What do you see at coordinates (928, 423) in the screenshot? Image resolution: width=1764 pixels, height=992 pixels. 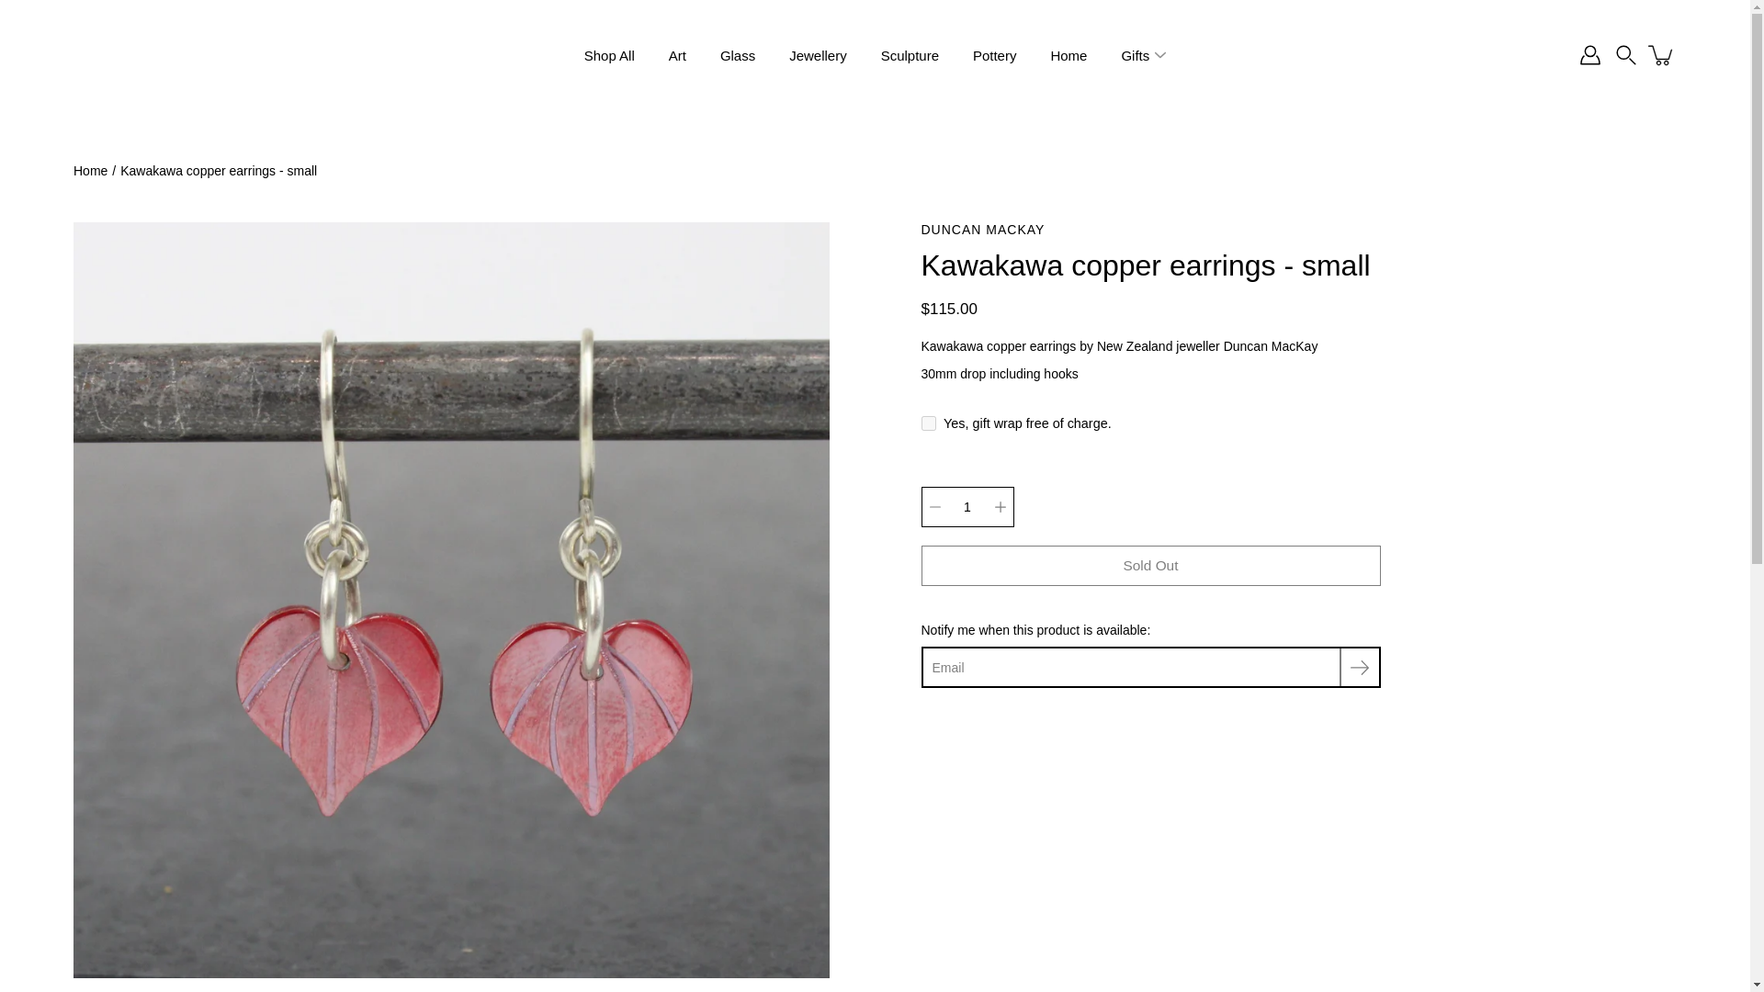 I see `43363162521819` at bounding box center [928, 423].